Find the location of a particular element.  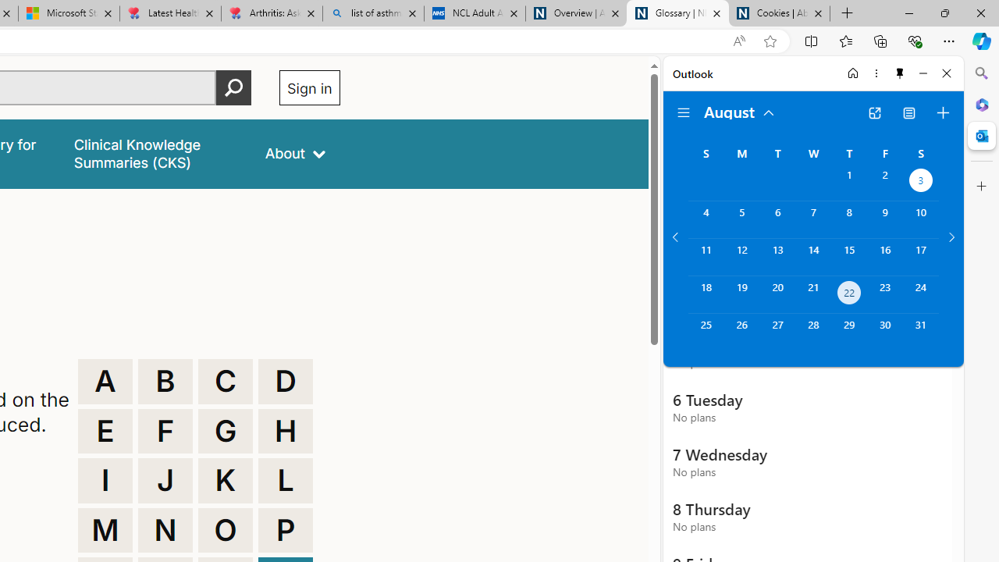

Friday, August 2, 2024.  is located at coordinates (885, 183).